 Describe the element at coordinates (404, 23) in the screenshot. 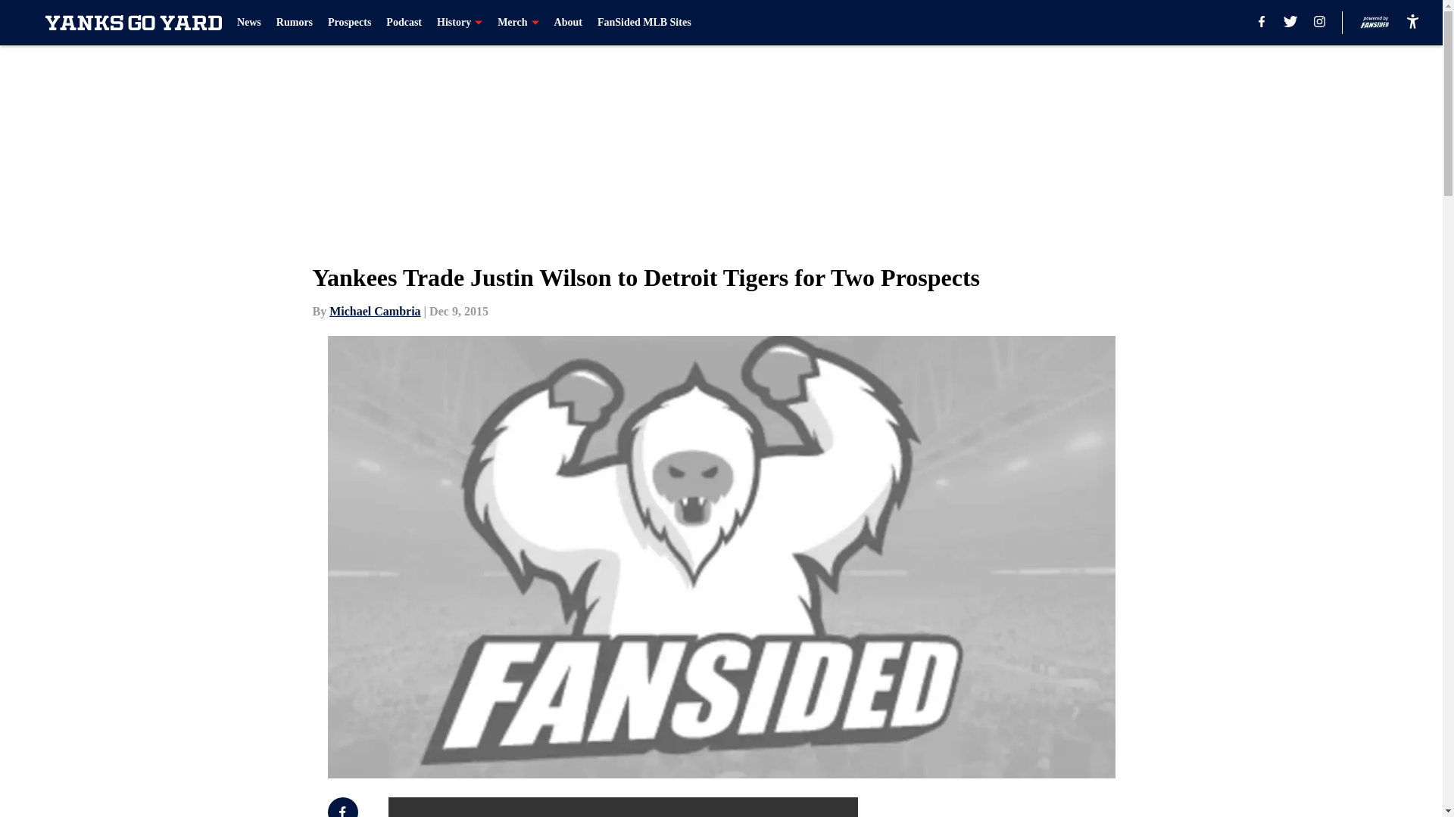

I see `Podcast` at that location.